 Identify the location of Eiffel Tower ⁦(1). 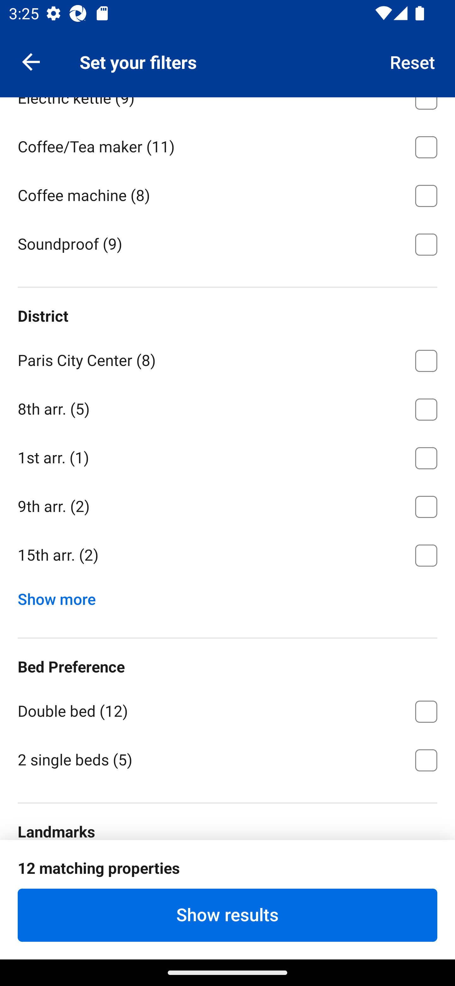
(227, 874).